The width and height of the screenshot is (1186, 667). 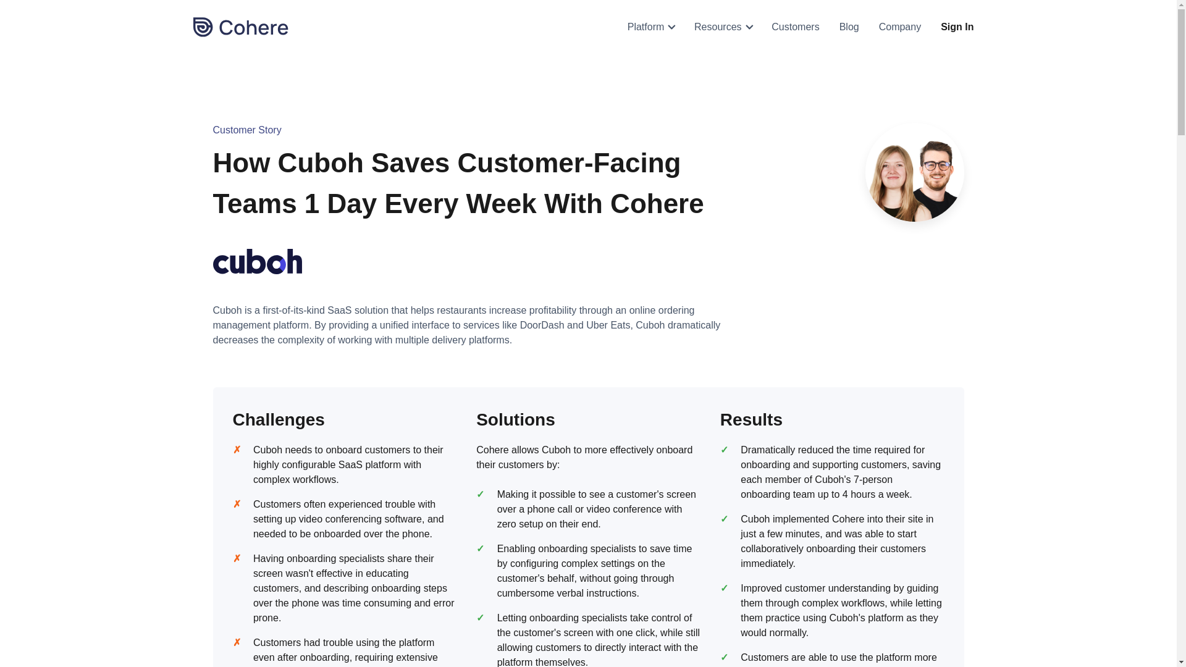 I want to click on Company, so click(x=900, y=27).